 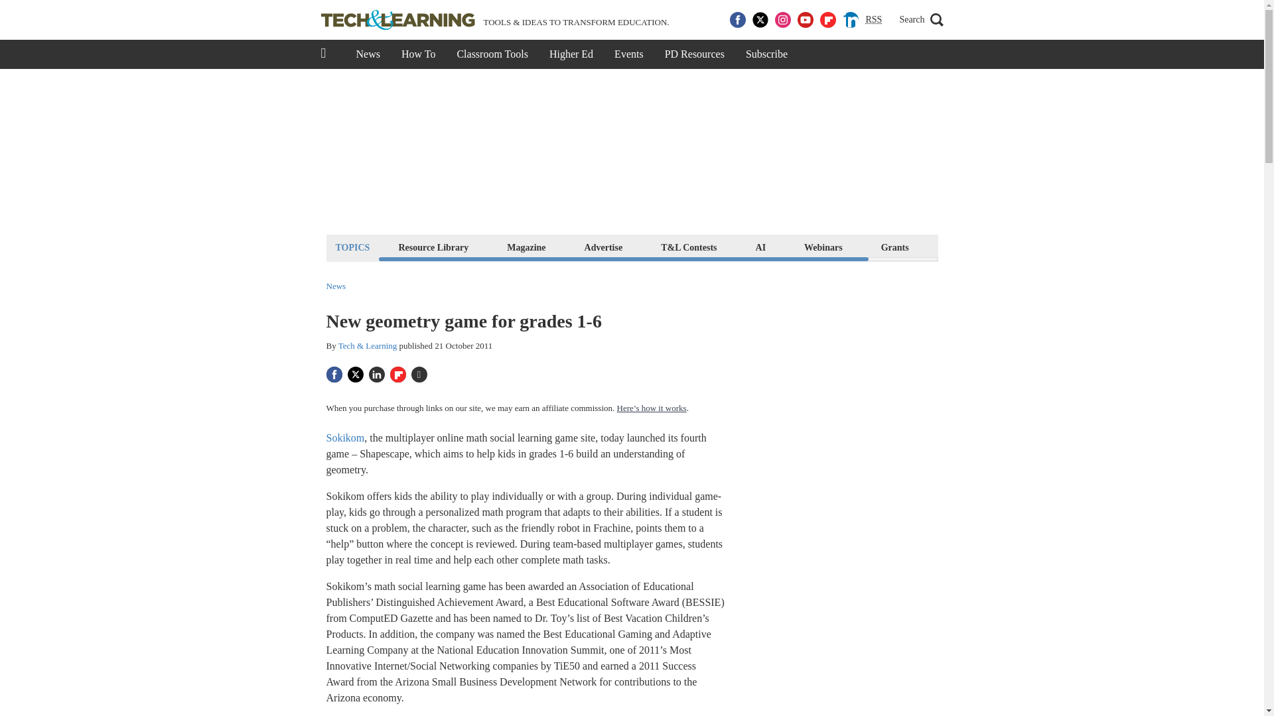 I want to click on Webinars, so click(x=823, y=247).